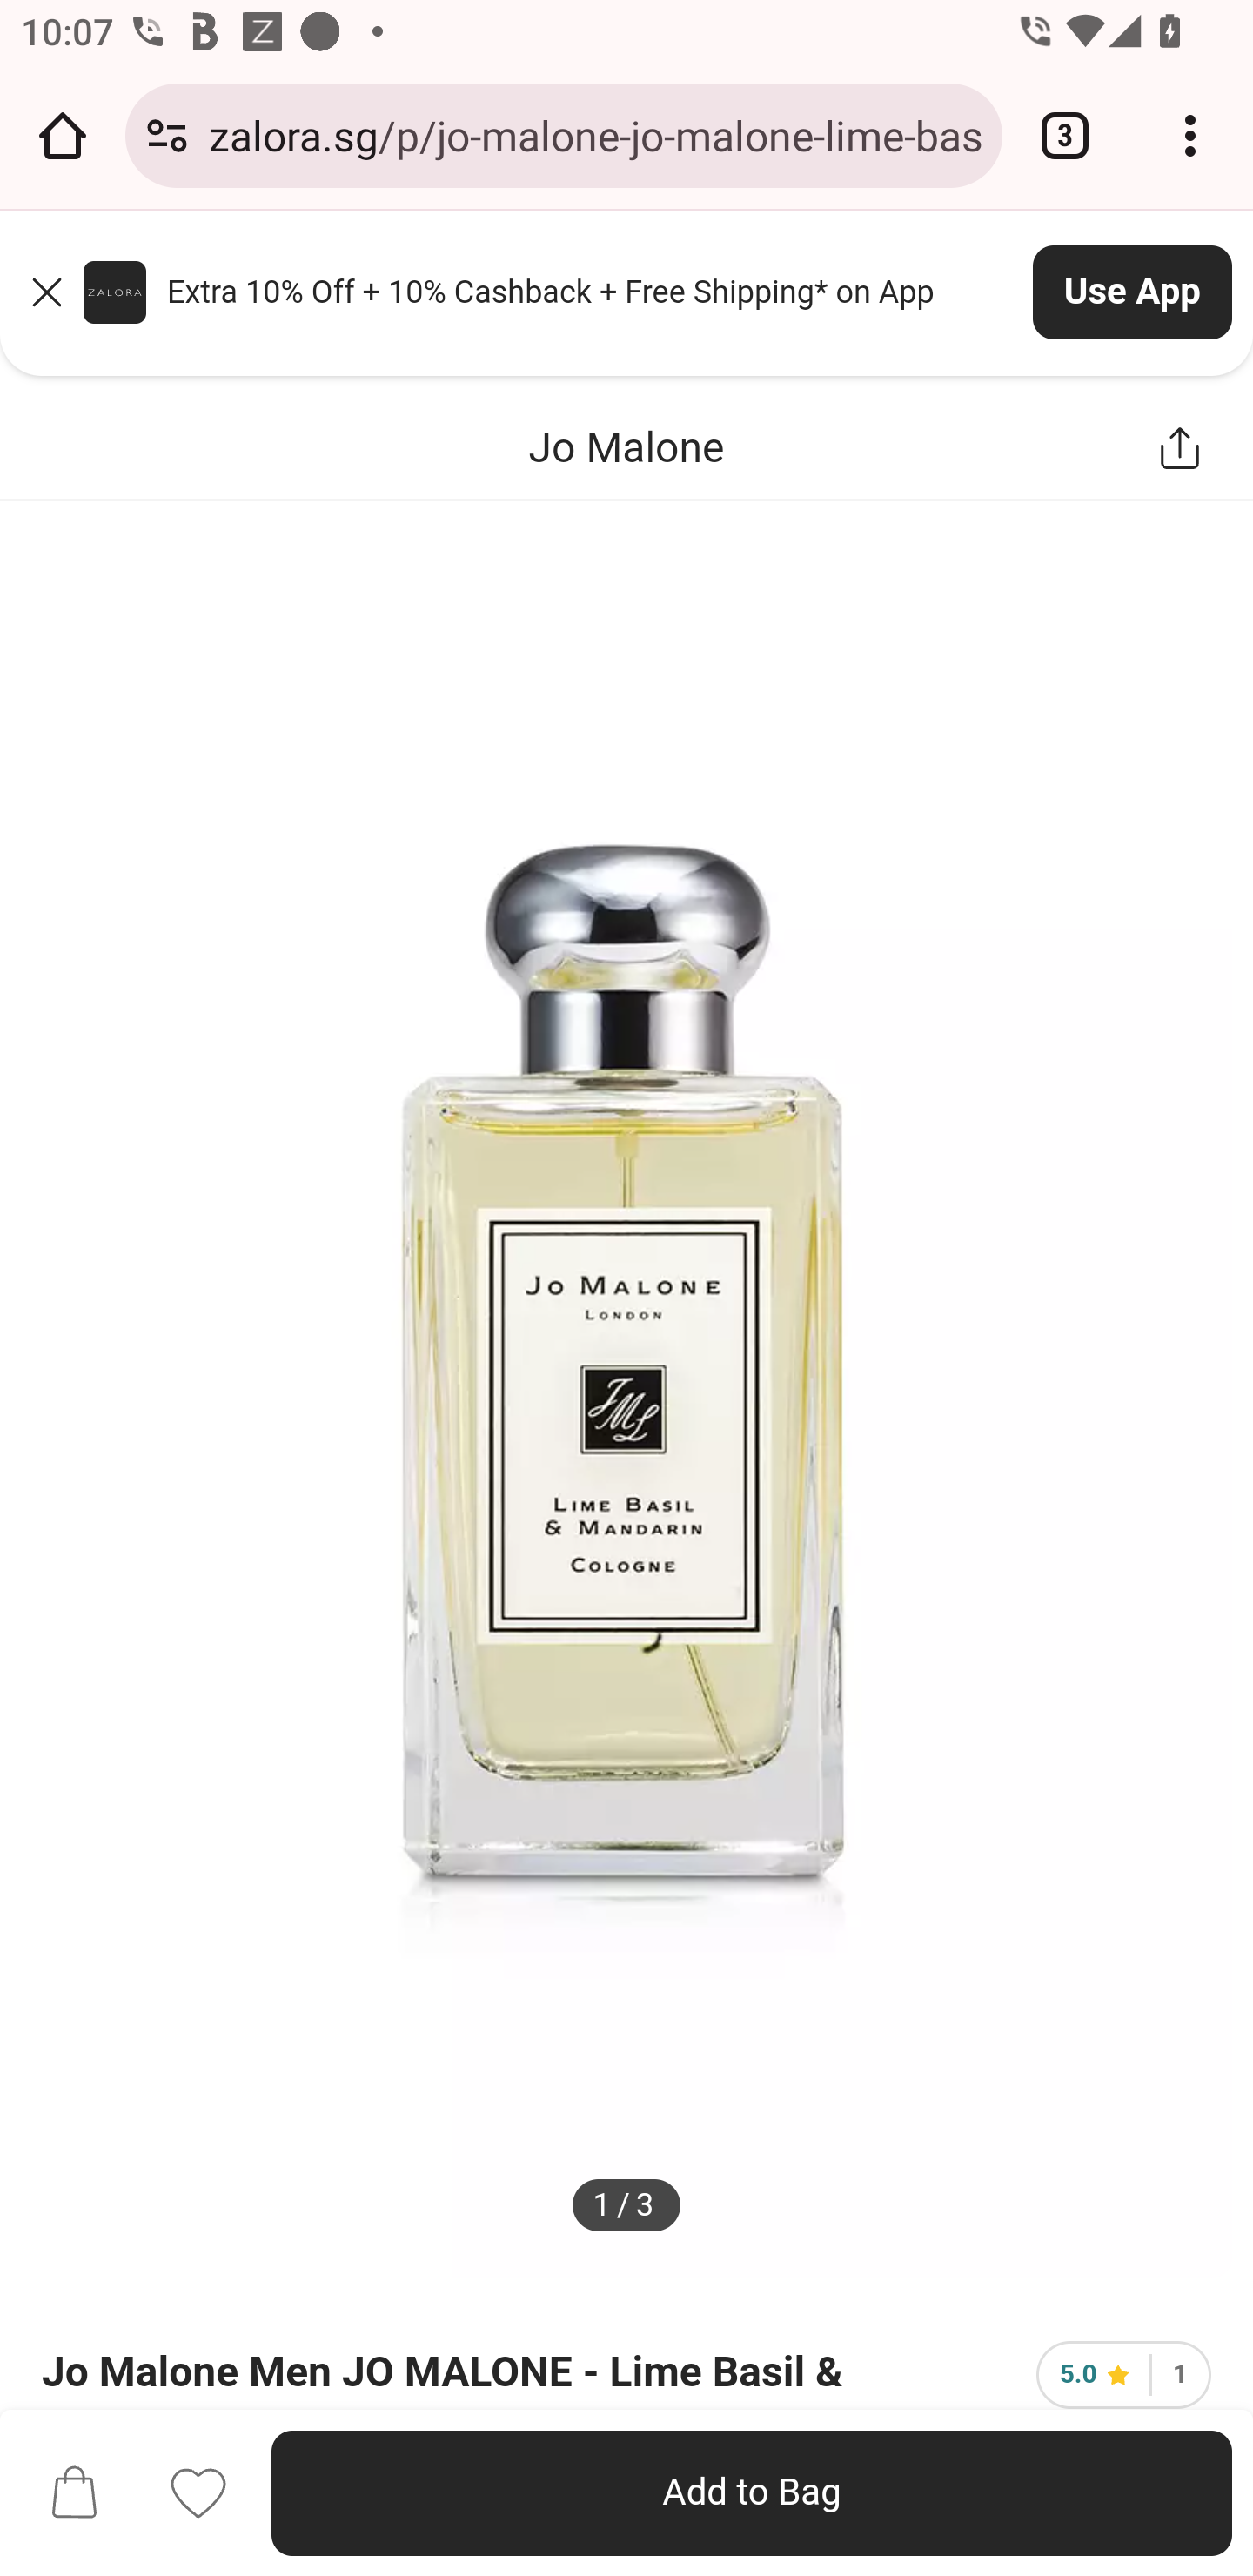 This screenshot has width=1253, height=2576. Describe the element at coordinates (198, 2492) in the screenshot. I see `Add To Wishlist` at that location.